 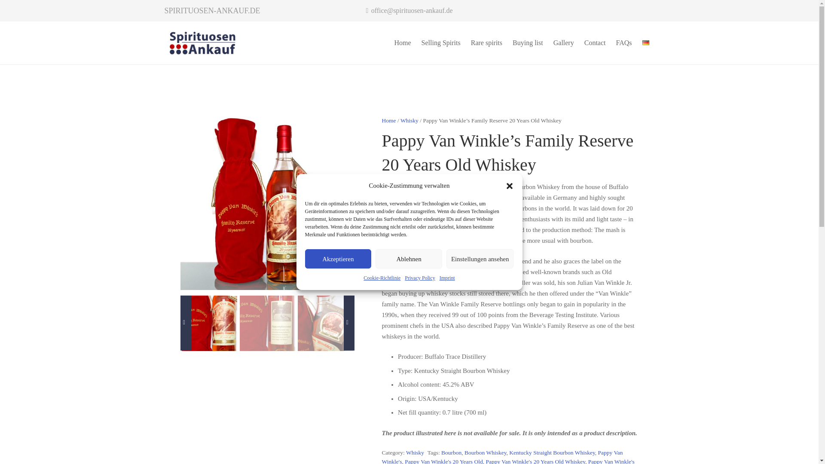 I want to click on Contact, so click(x=595, y=43).